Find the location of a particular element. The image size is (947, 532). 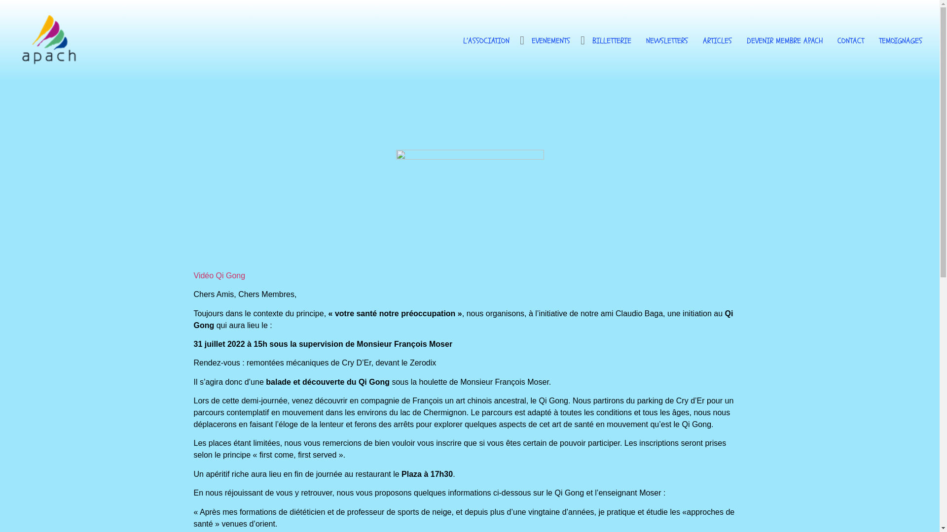

ARTICLES is located at coordinates (717, 41).